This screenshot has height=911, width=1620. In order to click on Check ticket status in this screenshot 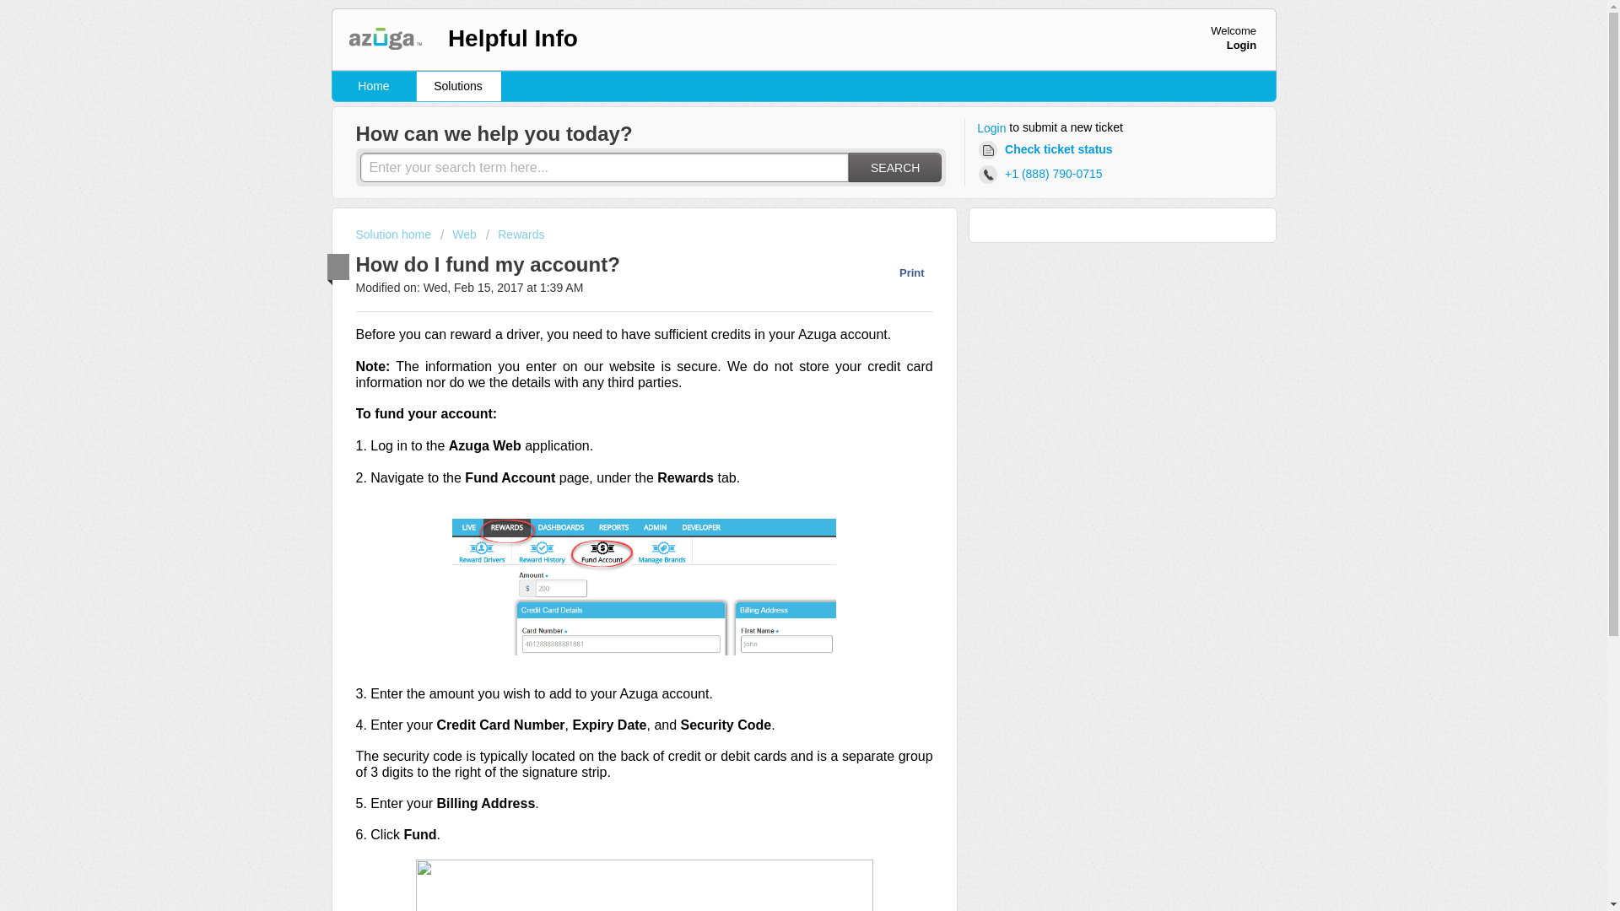, I will do `click(1048, 150)`.